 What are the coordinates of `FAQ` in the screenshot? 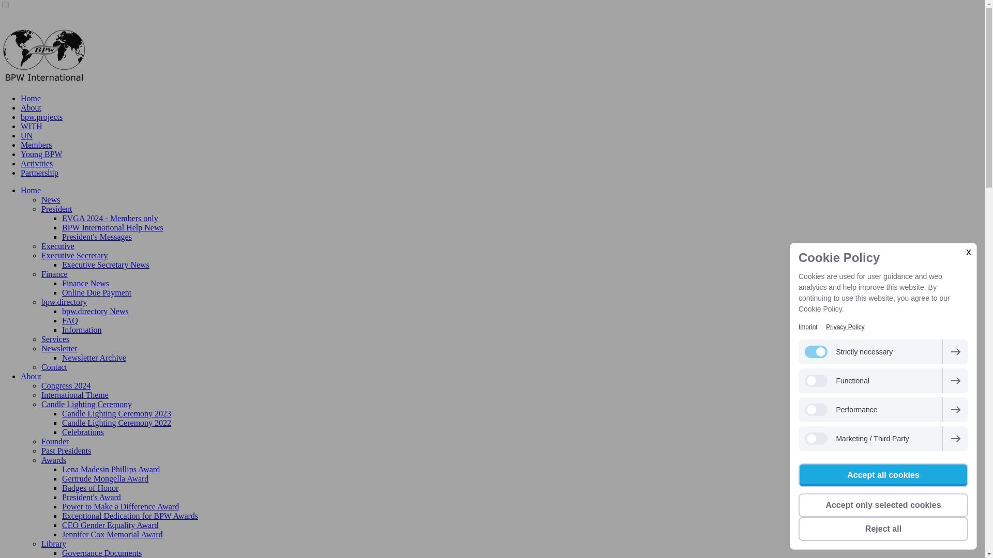 It's located at (70, 320).